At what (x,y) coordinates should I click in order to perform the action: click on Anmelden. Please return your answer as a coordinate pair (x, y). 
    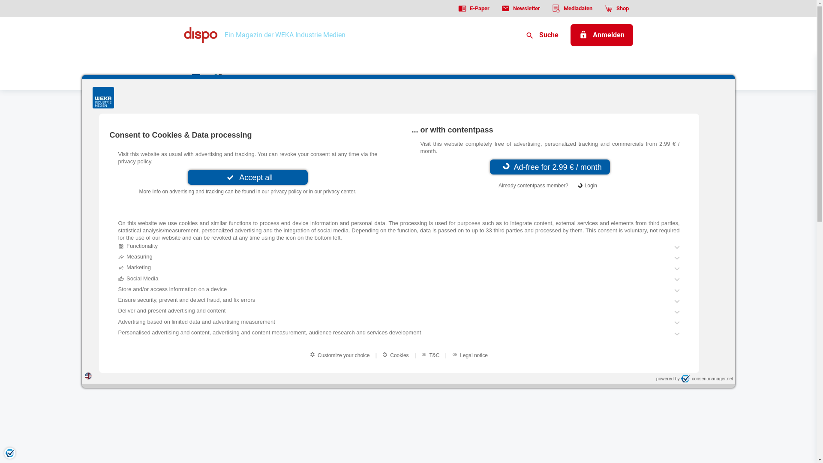
    Looking at the image, I should click on (601, 35).